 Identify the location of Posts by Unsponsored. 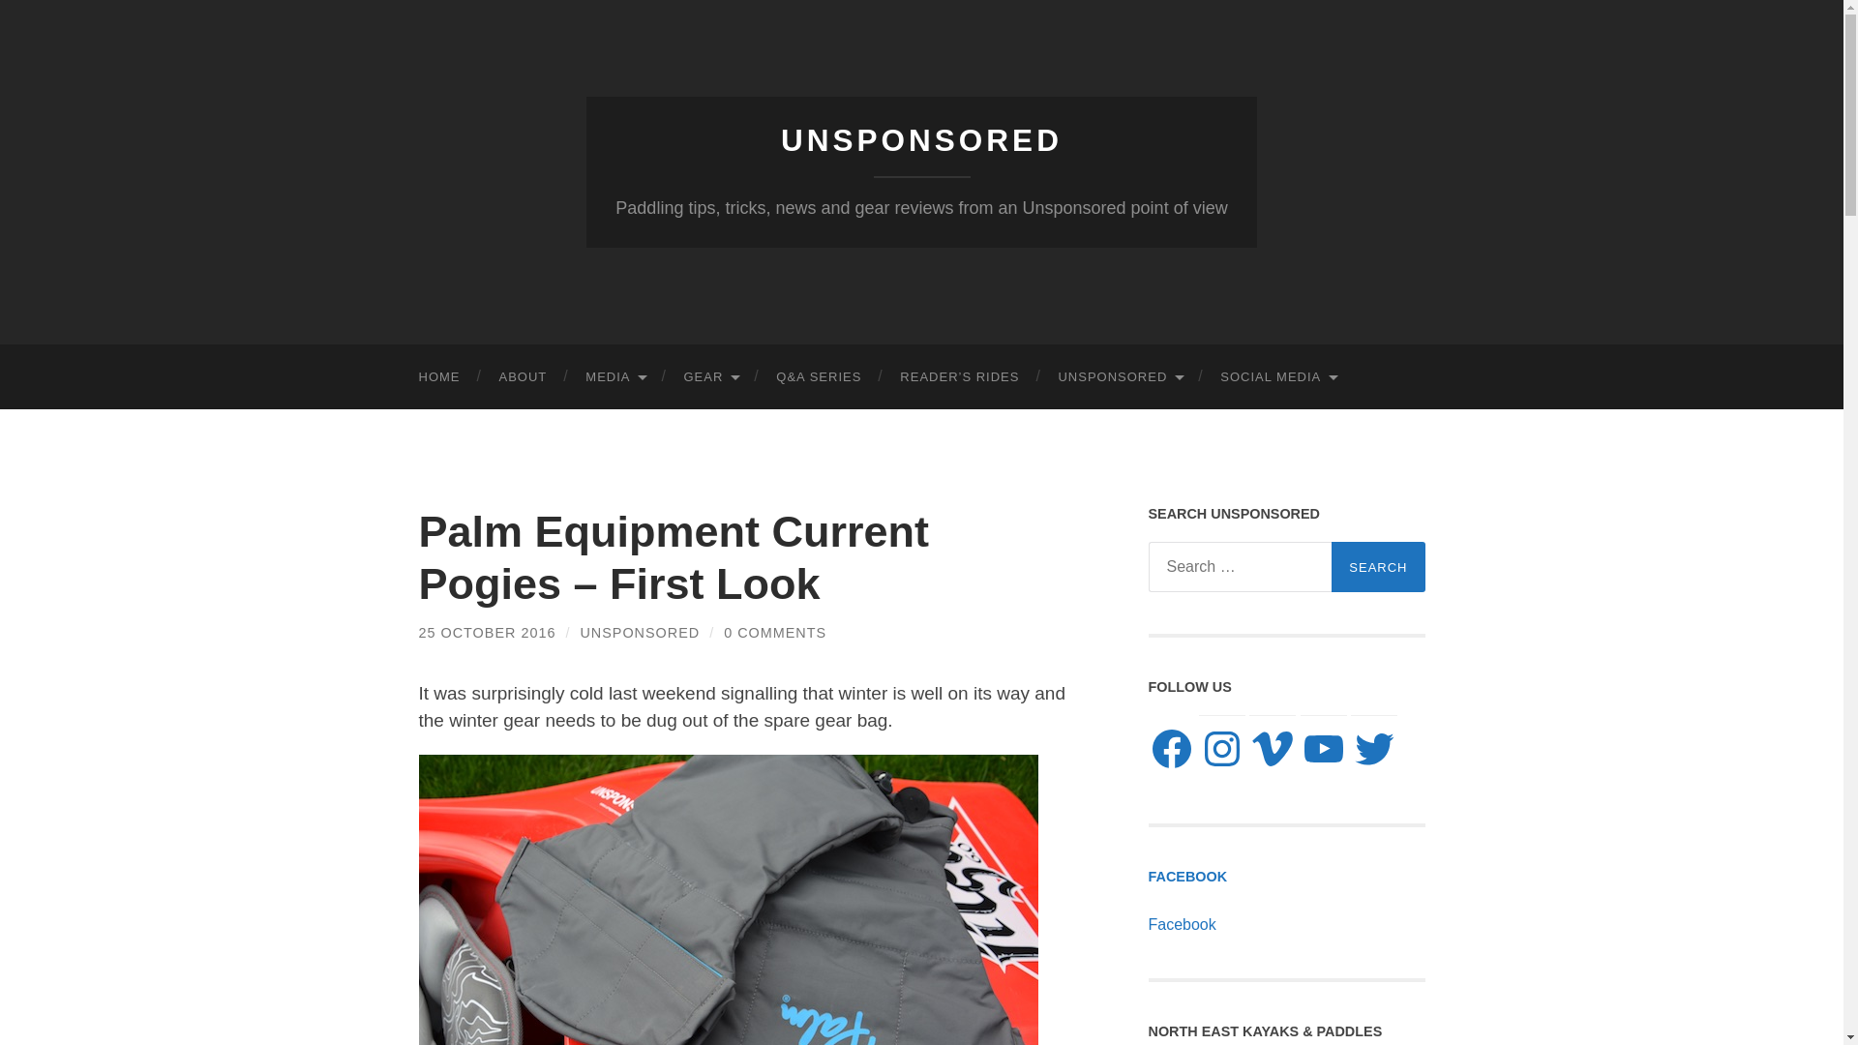
(640, 633).